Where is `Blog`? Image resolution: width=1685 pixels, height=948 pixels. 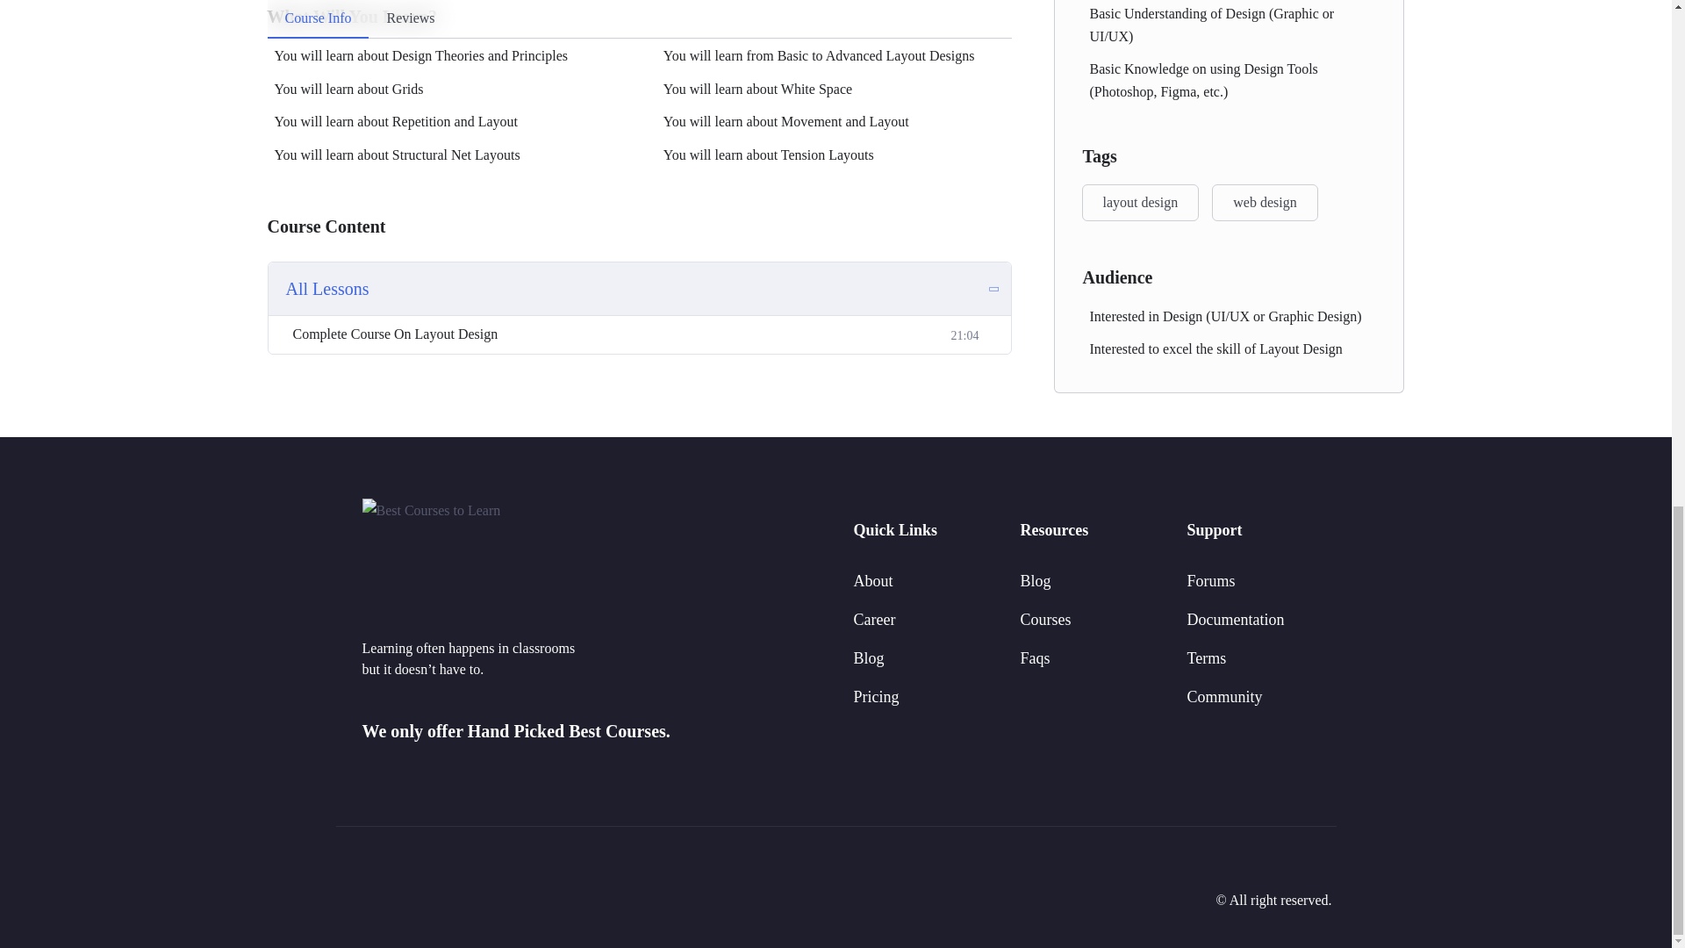
Blog is located at coordinates (867, 658).